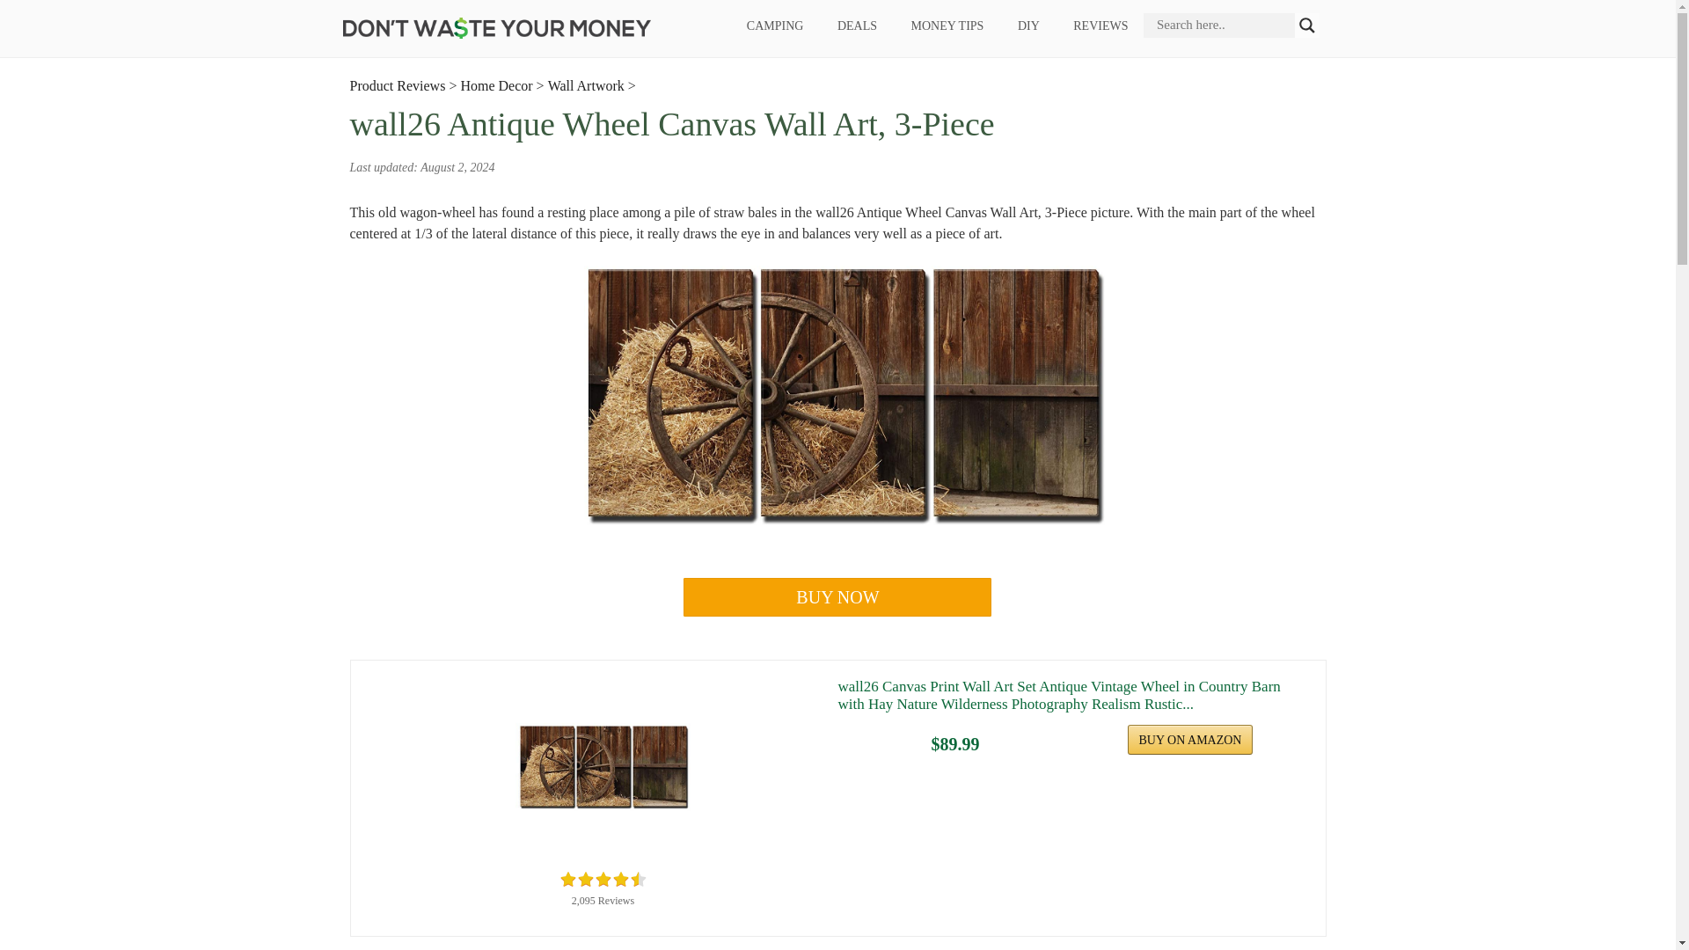 Image resolution: width=1689 pixels, height=950 pixels. I want to click on Reviews on Amazon, so click(603, 880).